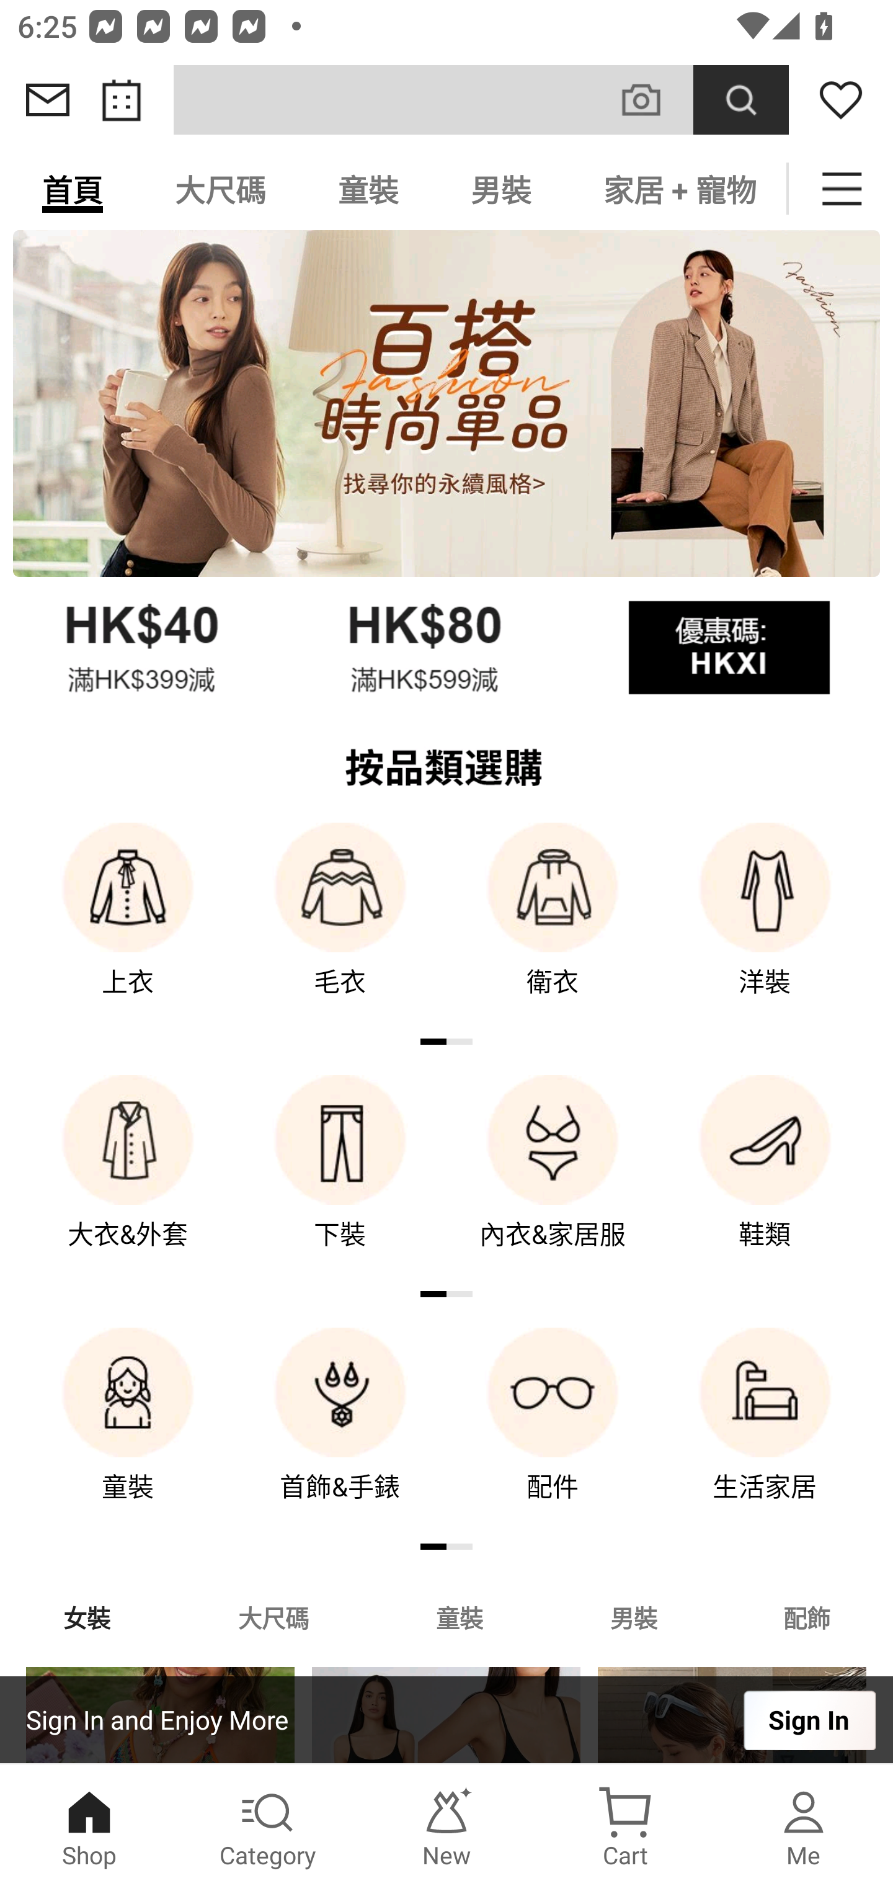  Describe the element at coordinates (73, 189) in the screenshot. I see `首頁` at that location.